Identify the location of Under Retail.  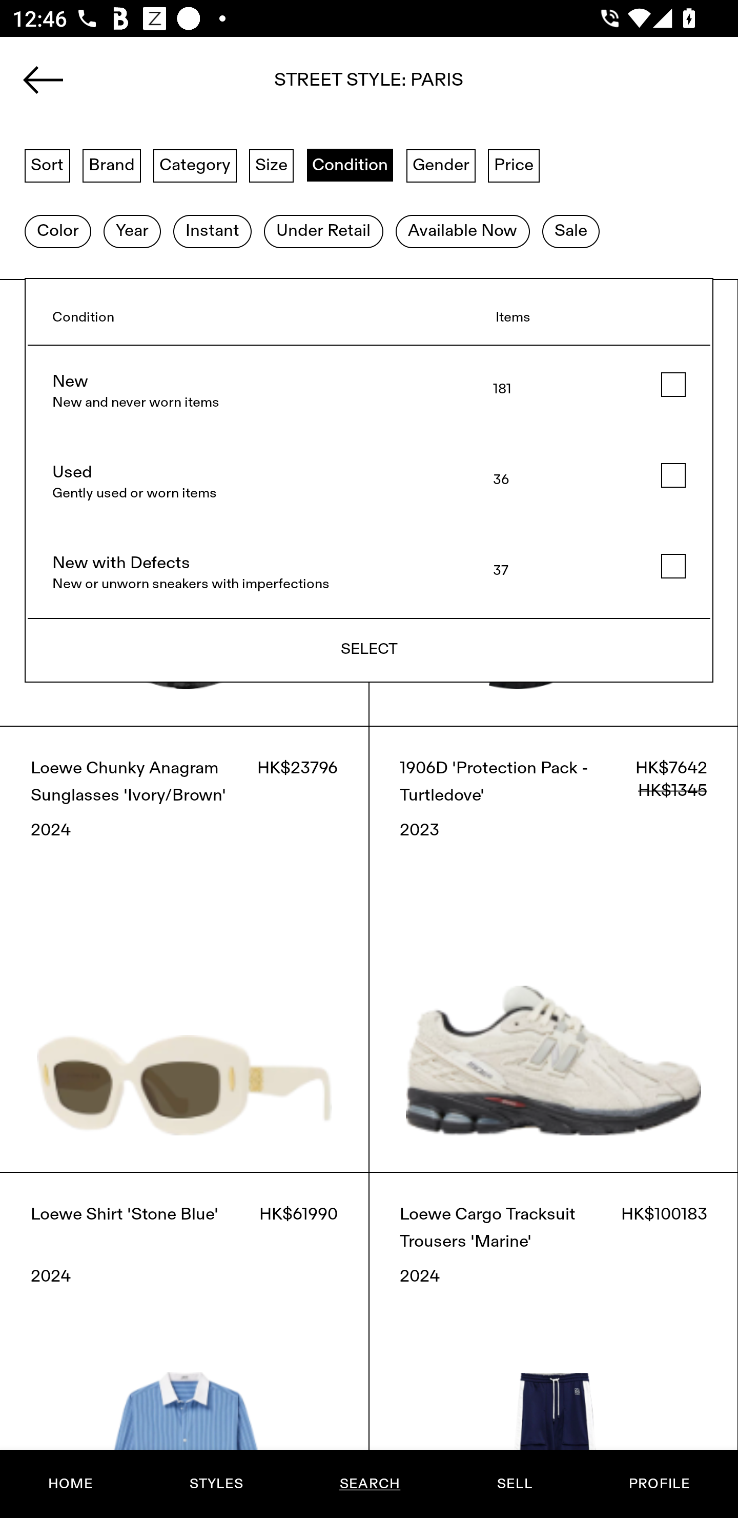
(323, 231).